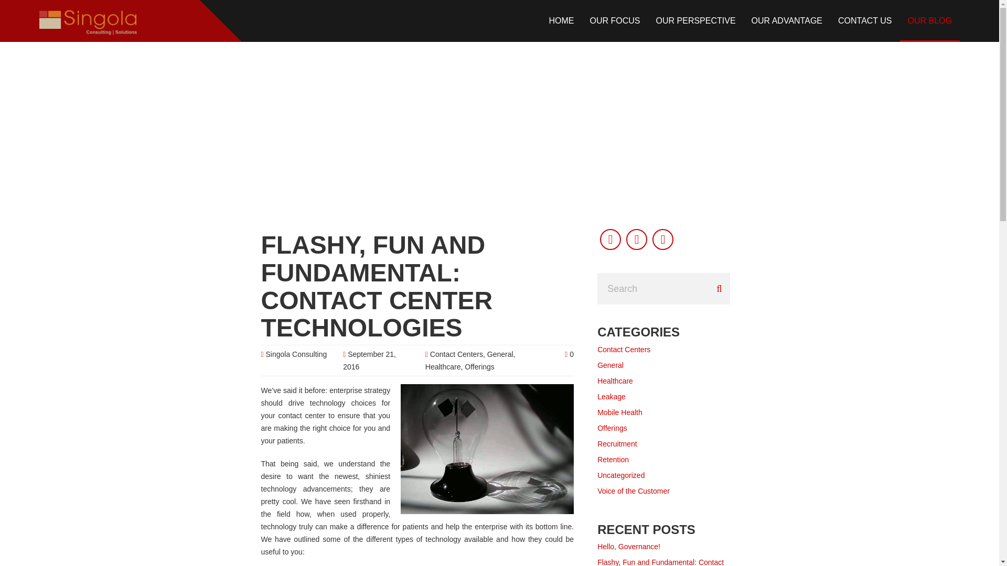 The image size is (1007, 566). I want to click on Posts by Singola Consulting, so click(296, 354).